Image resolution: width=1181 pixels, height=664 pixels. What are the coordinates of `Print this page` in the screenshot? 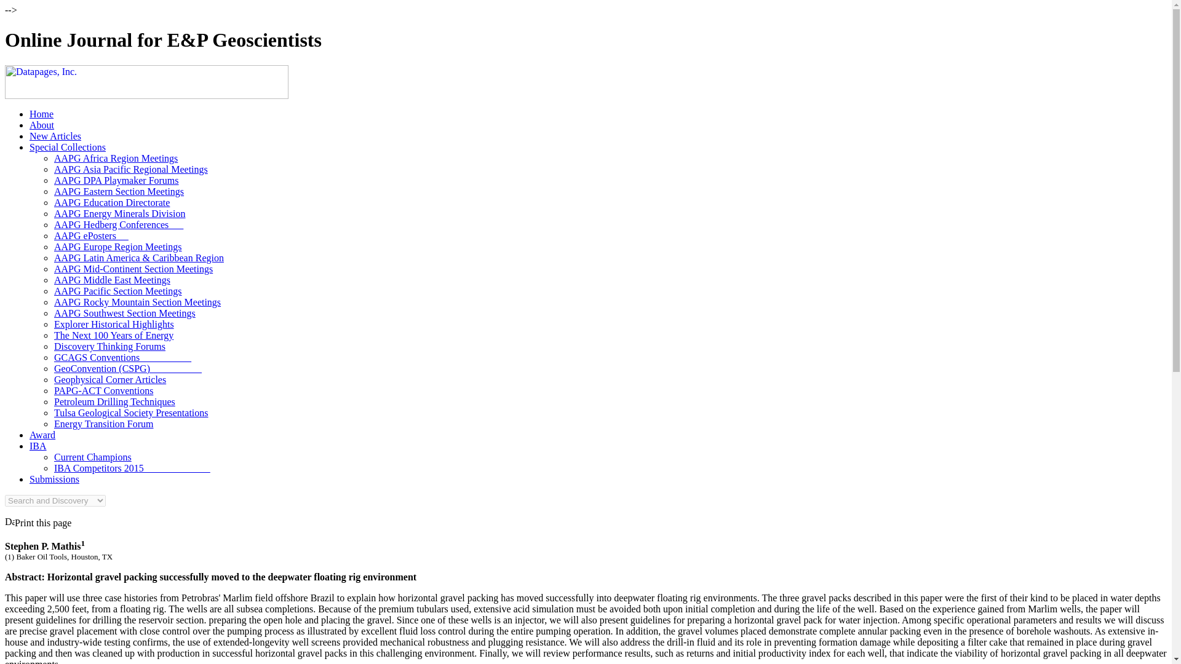 It's located at (38, 523).